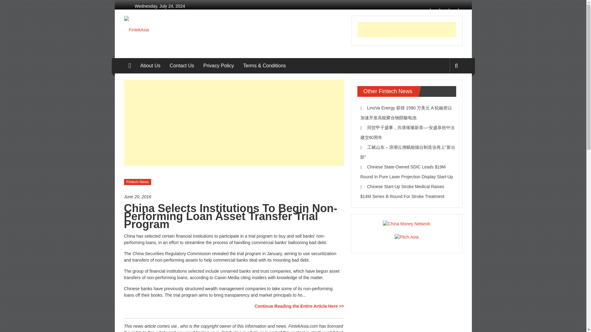 The width and height of the screenshot is (591, 332). Describe the element at coordinates (129, 66) in the screenshot. I see `FintekAsia` at that location.